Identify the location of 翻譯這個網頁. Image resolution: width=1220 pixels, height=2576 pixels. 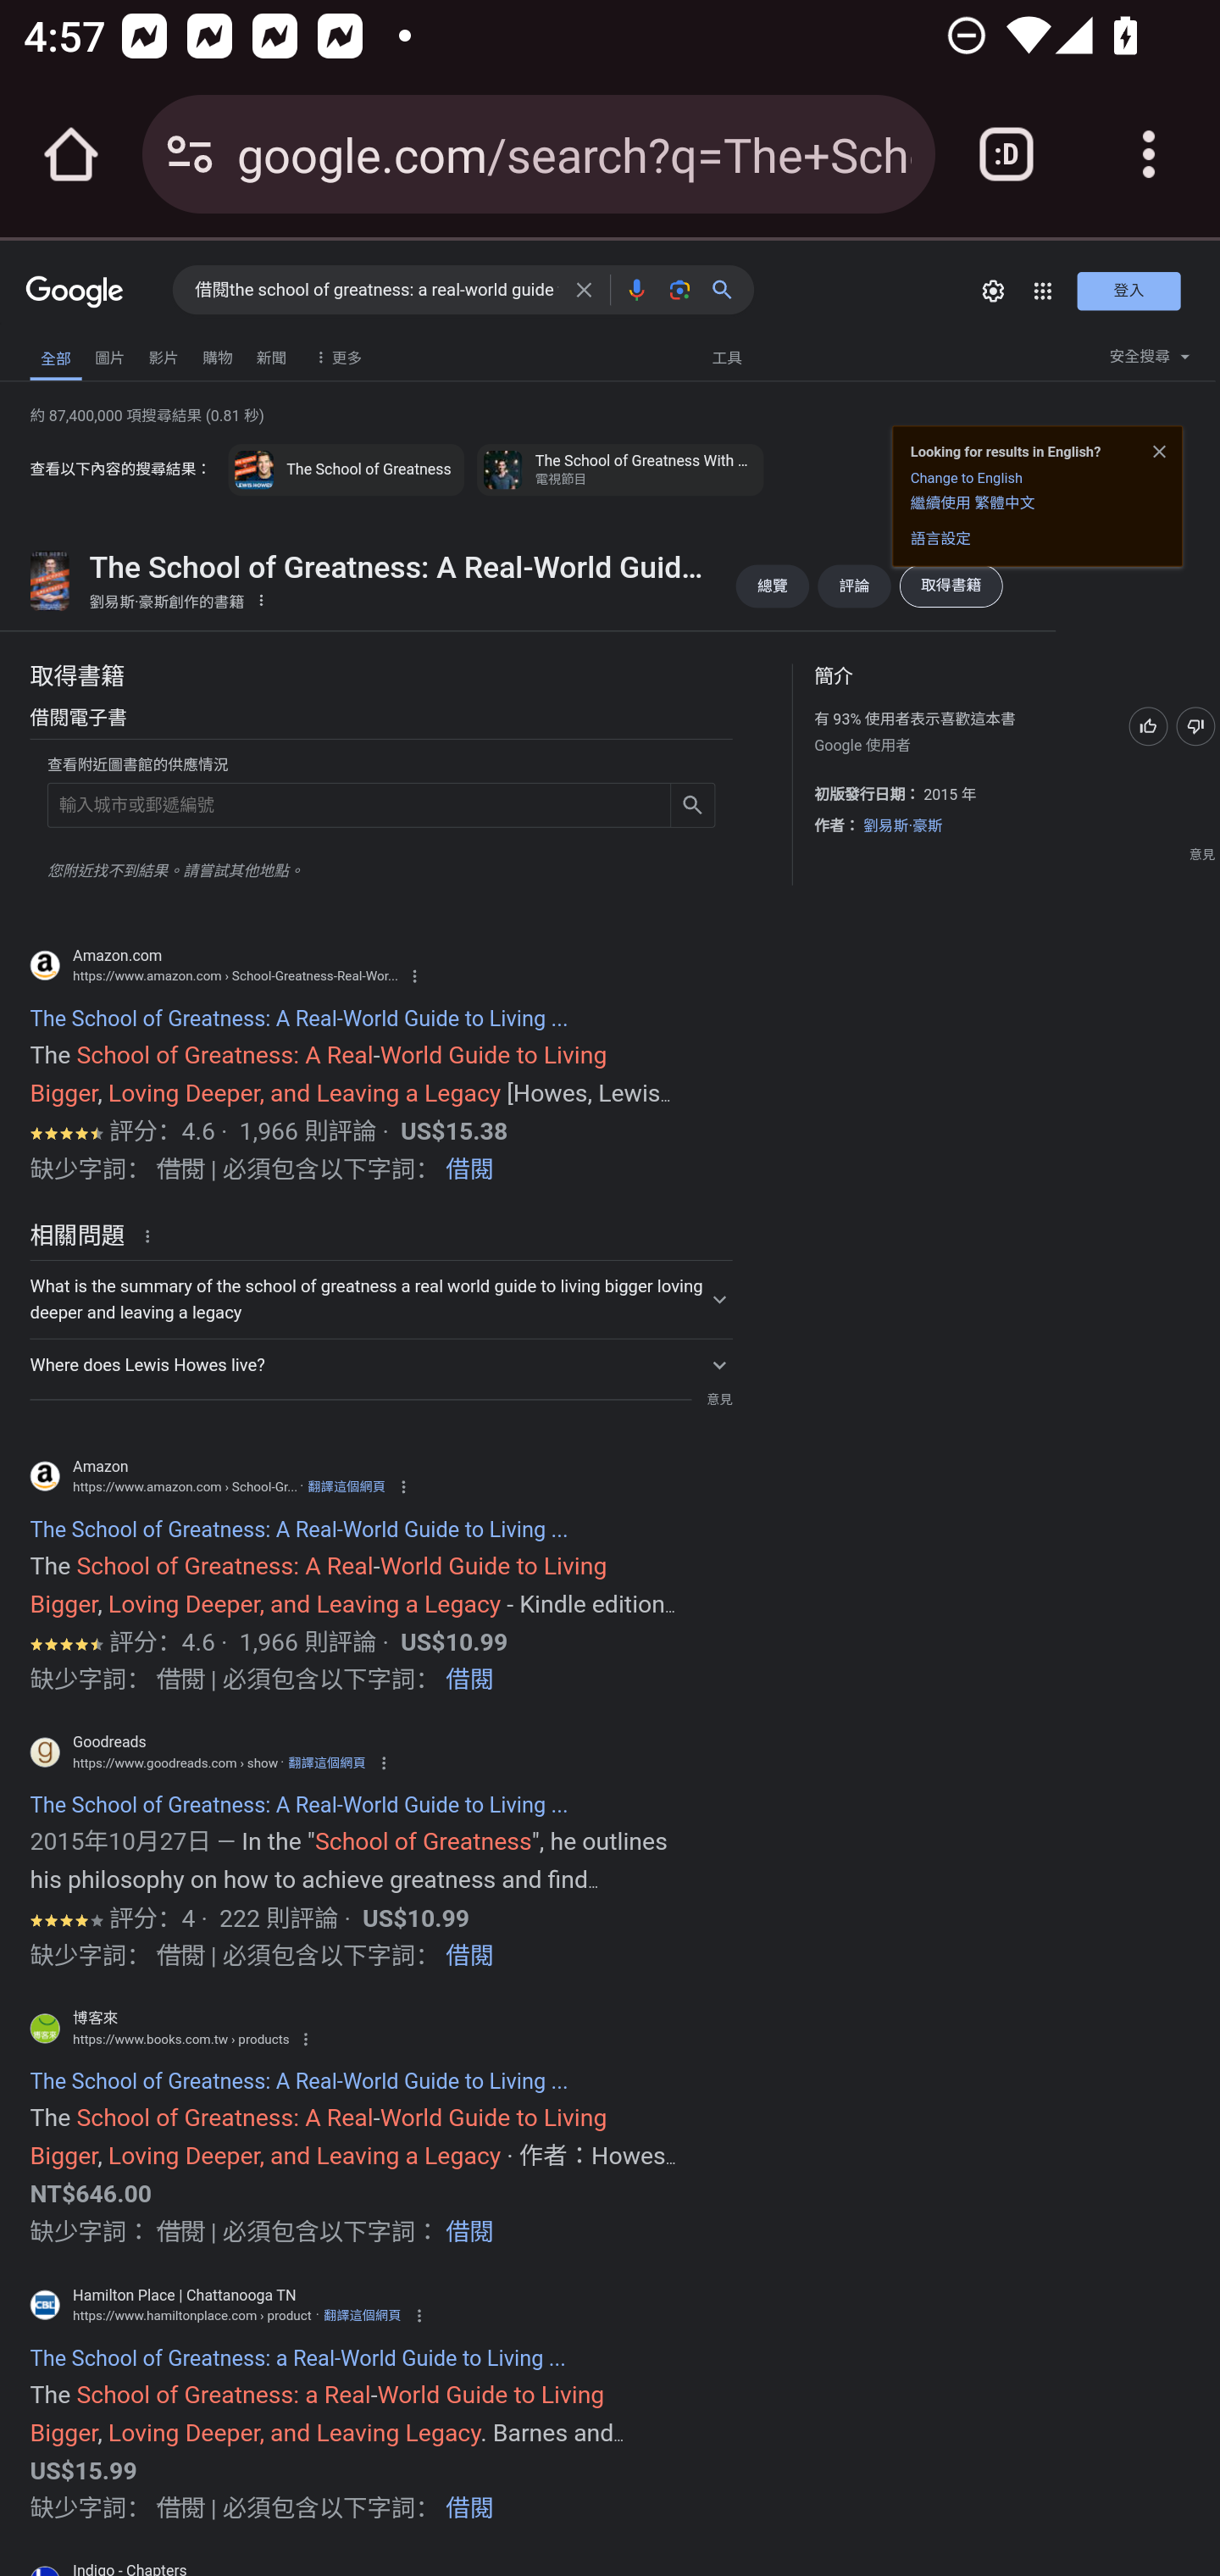
(326, 1763).